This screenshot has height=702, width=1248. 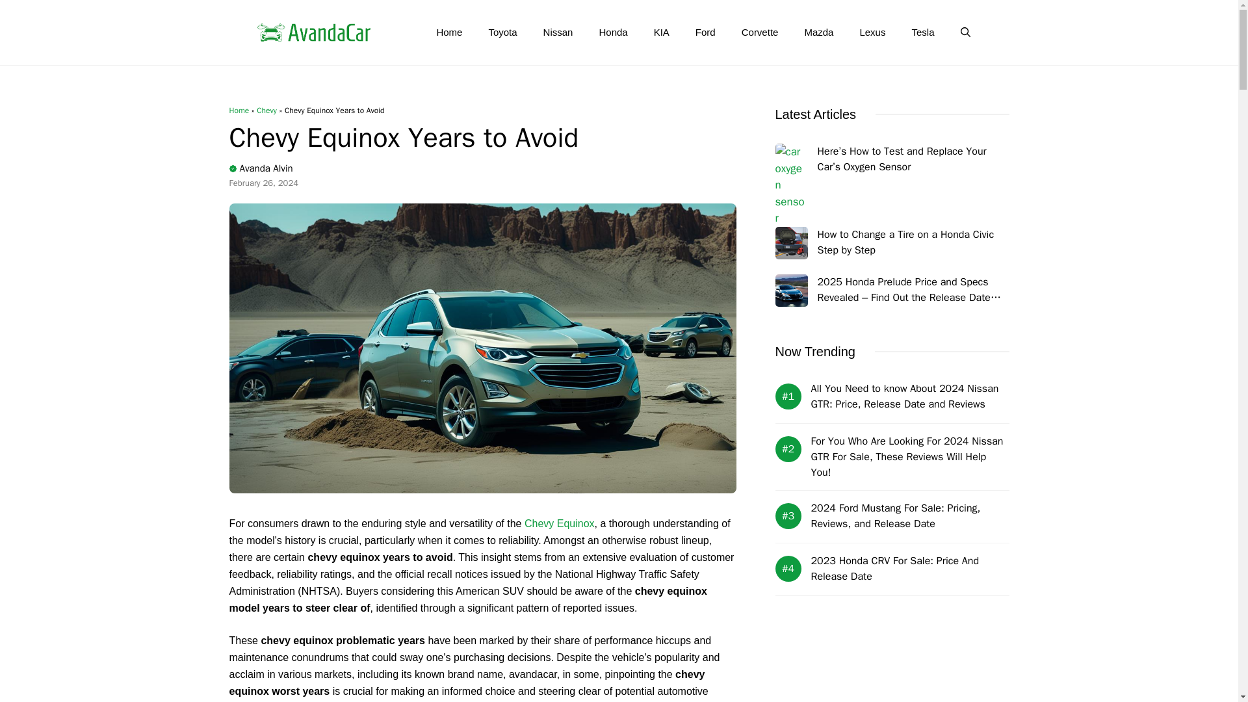 I want to click on Chevy Equinox, so click(x=559, y=524).